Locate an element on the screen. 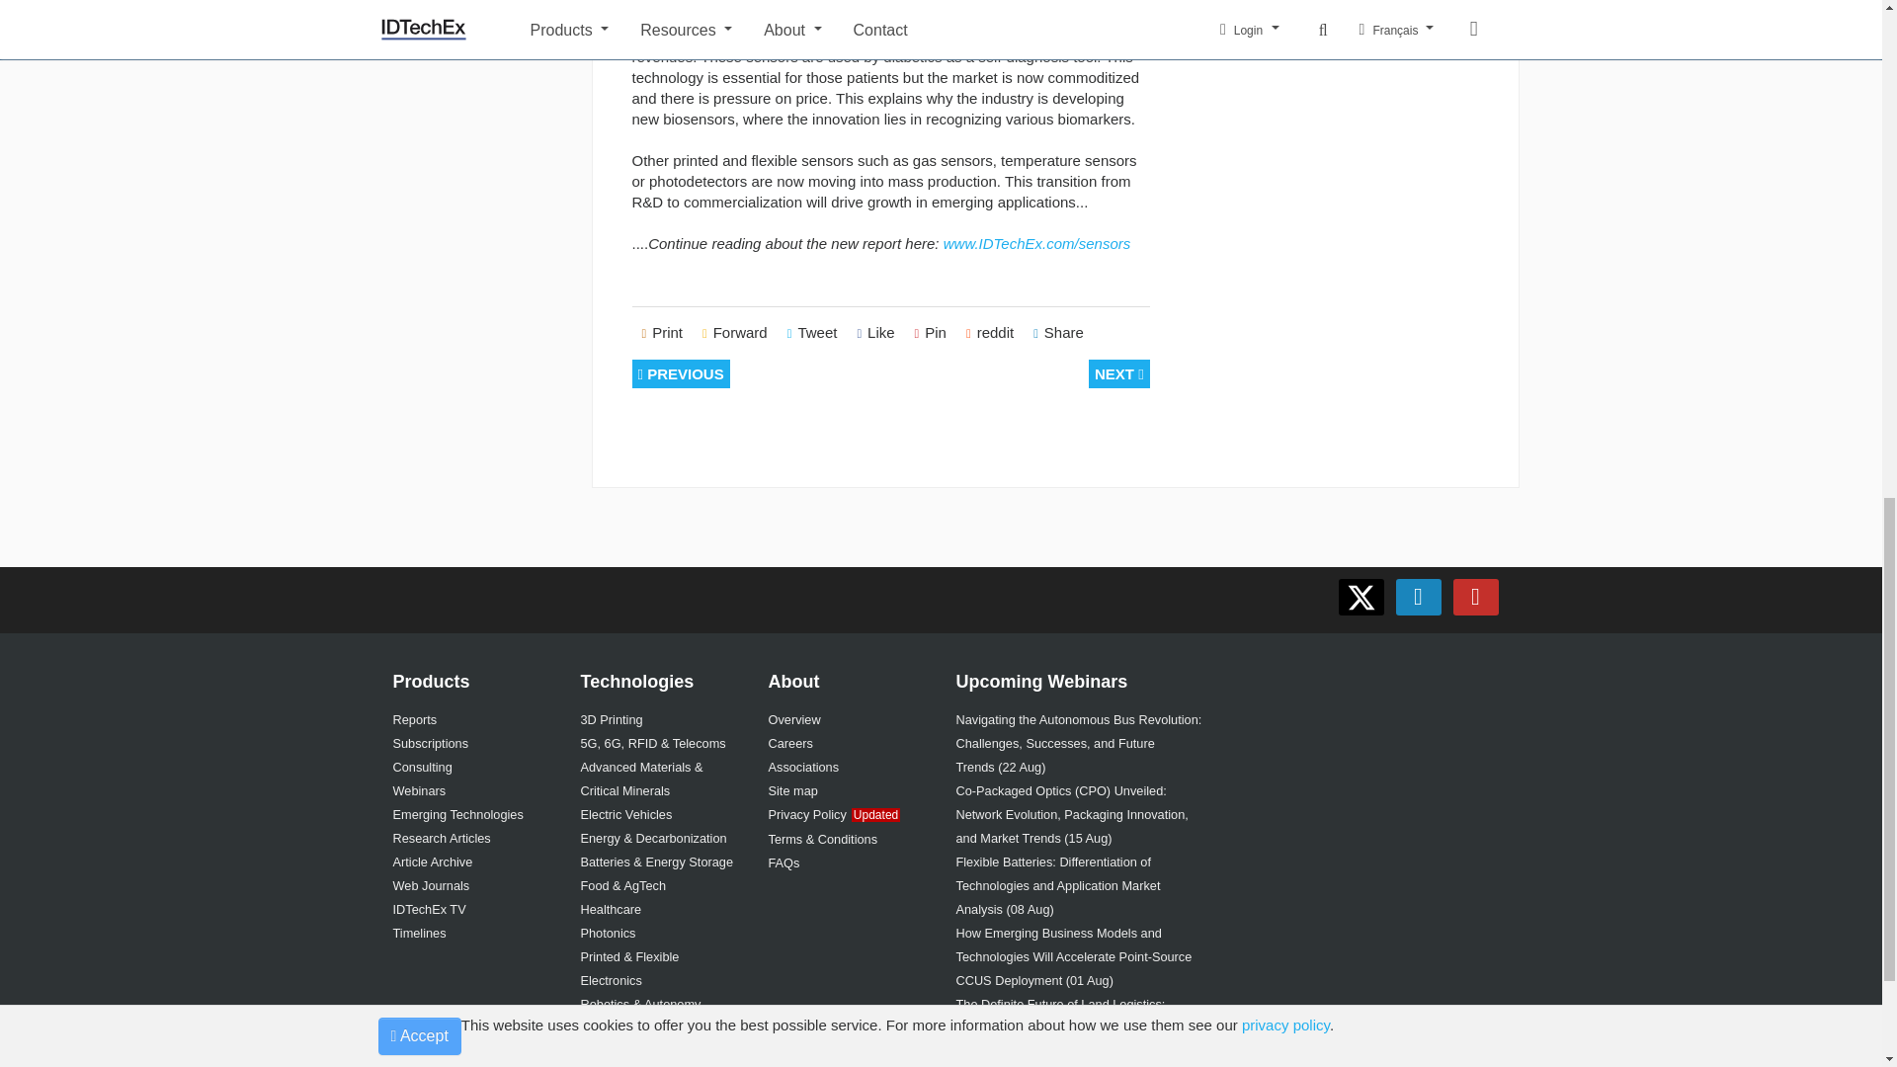 The height and width of the screenshot is (1067, 1897). Share on Facebook is located at coordinates (875, 333).